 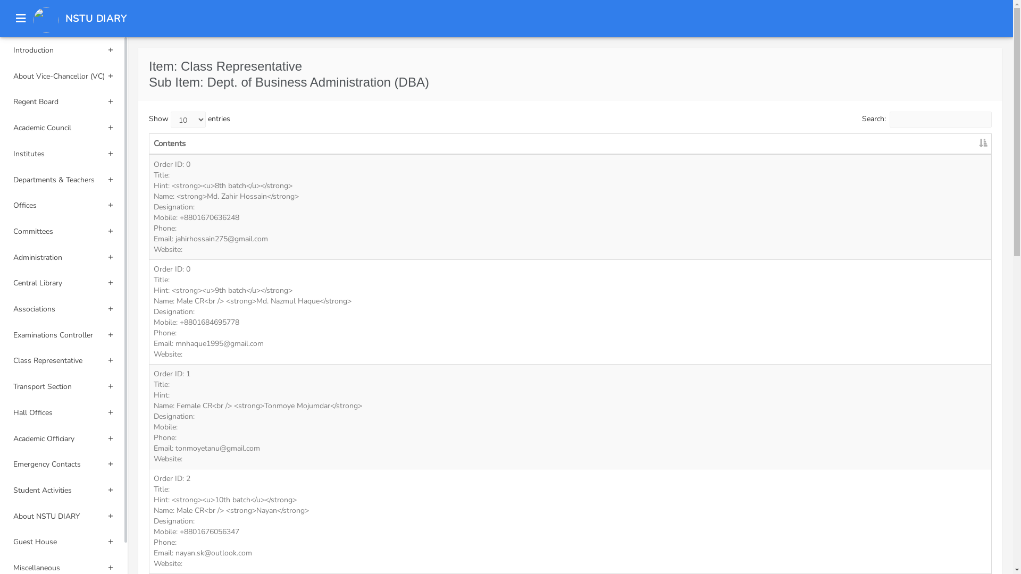 I want to click on Examinations Controller, so click(x=64, y=335).